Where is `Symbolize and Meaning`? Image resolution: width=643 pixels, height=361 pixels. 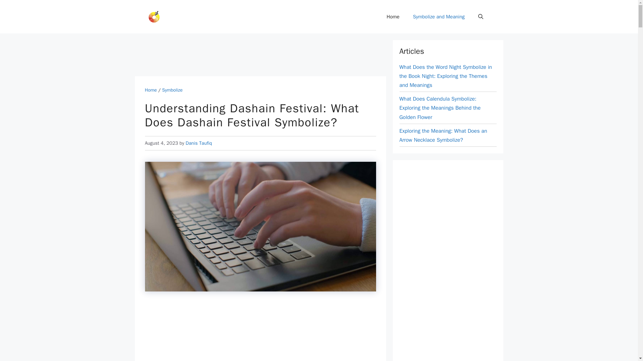
Symbolize and Meaning is located at coordinates (439, 17).